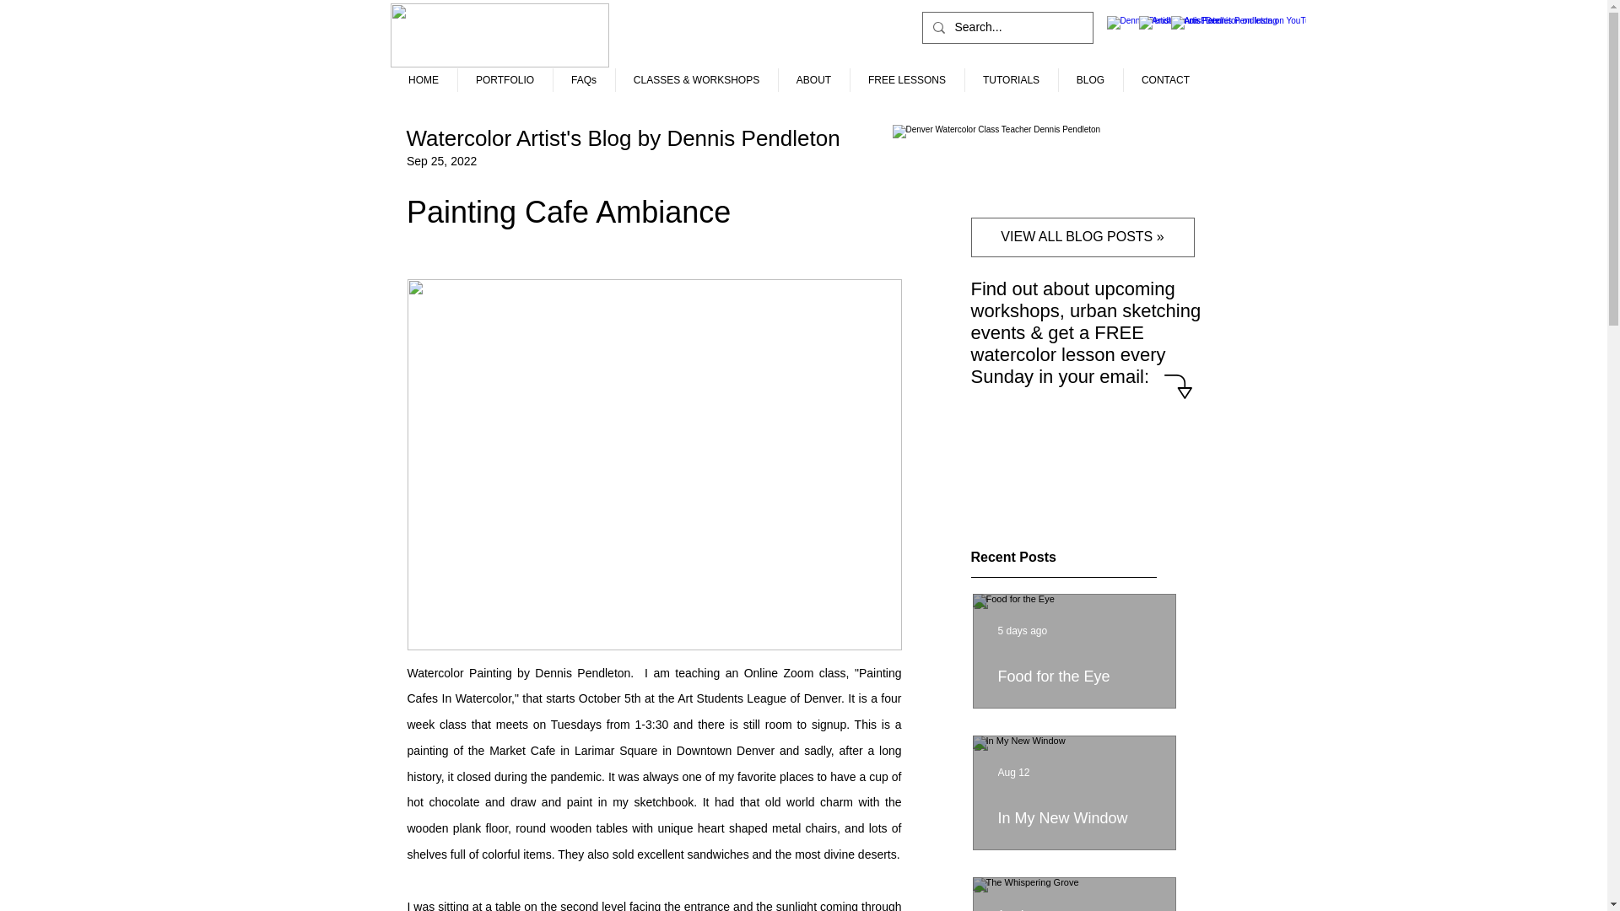  Describe the element at coordinates (907, 80) in the screenshot. I see `FREE LESSONS` at that location.